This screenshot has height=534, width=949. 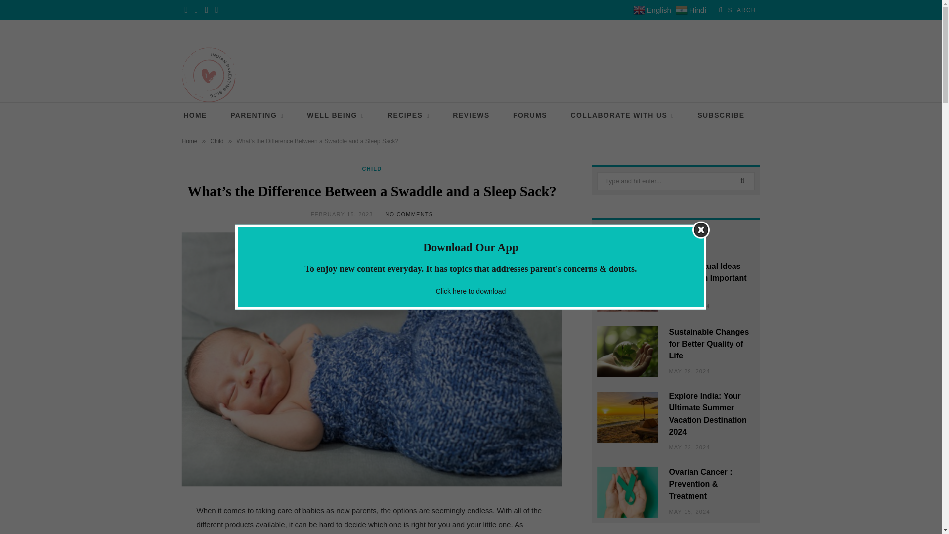 I want to click on Indian Parenting Blog, so click(x=209, y=75).